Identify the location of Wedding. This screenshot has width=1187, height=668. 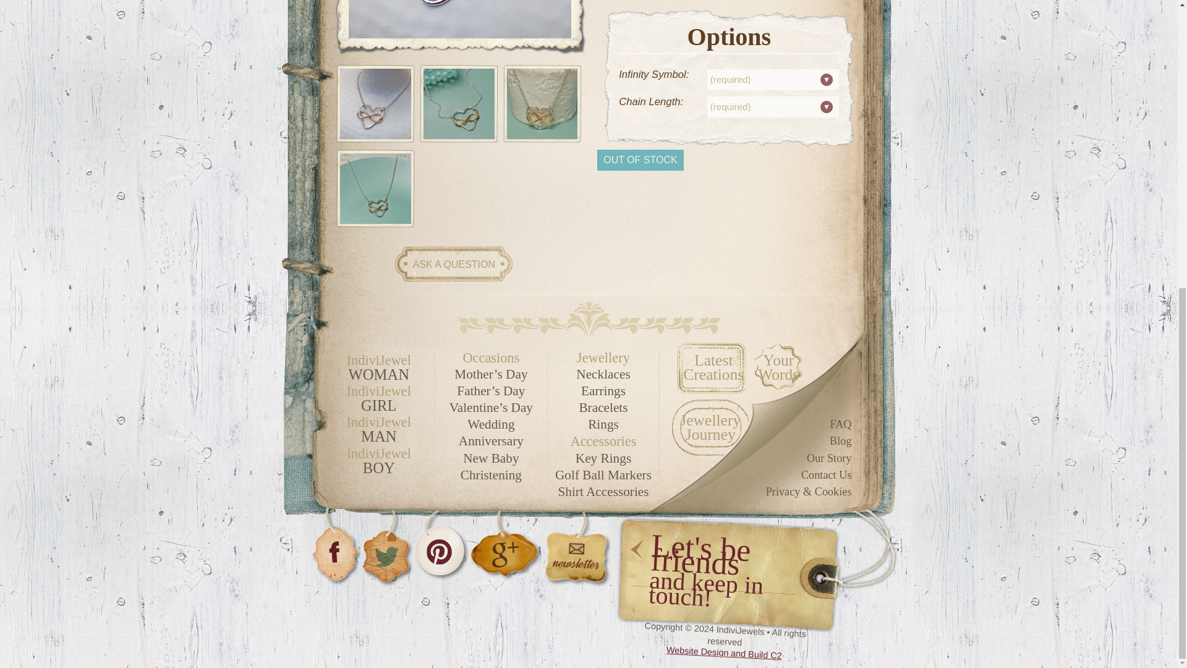
(491, 424).